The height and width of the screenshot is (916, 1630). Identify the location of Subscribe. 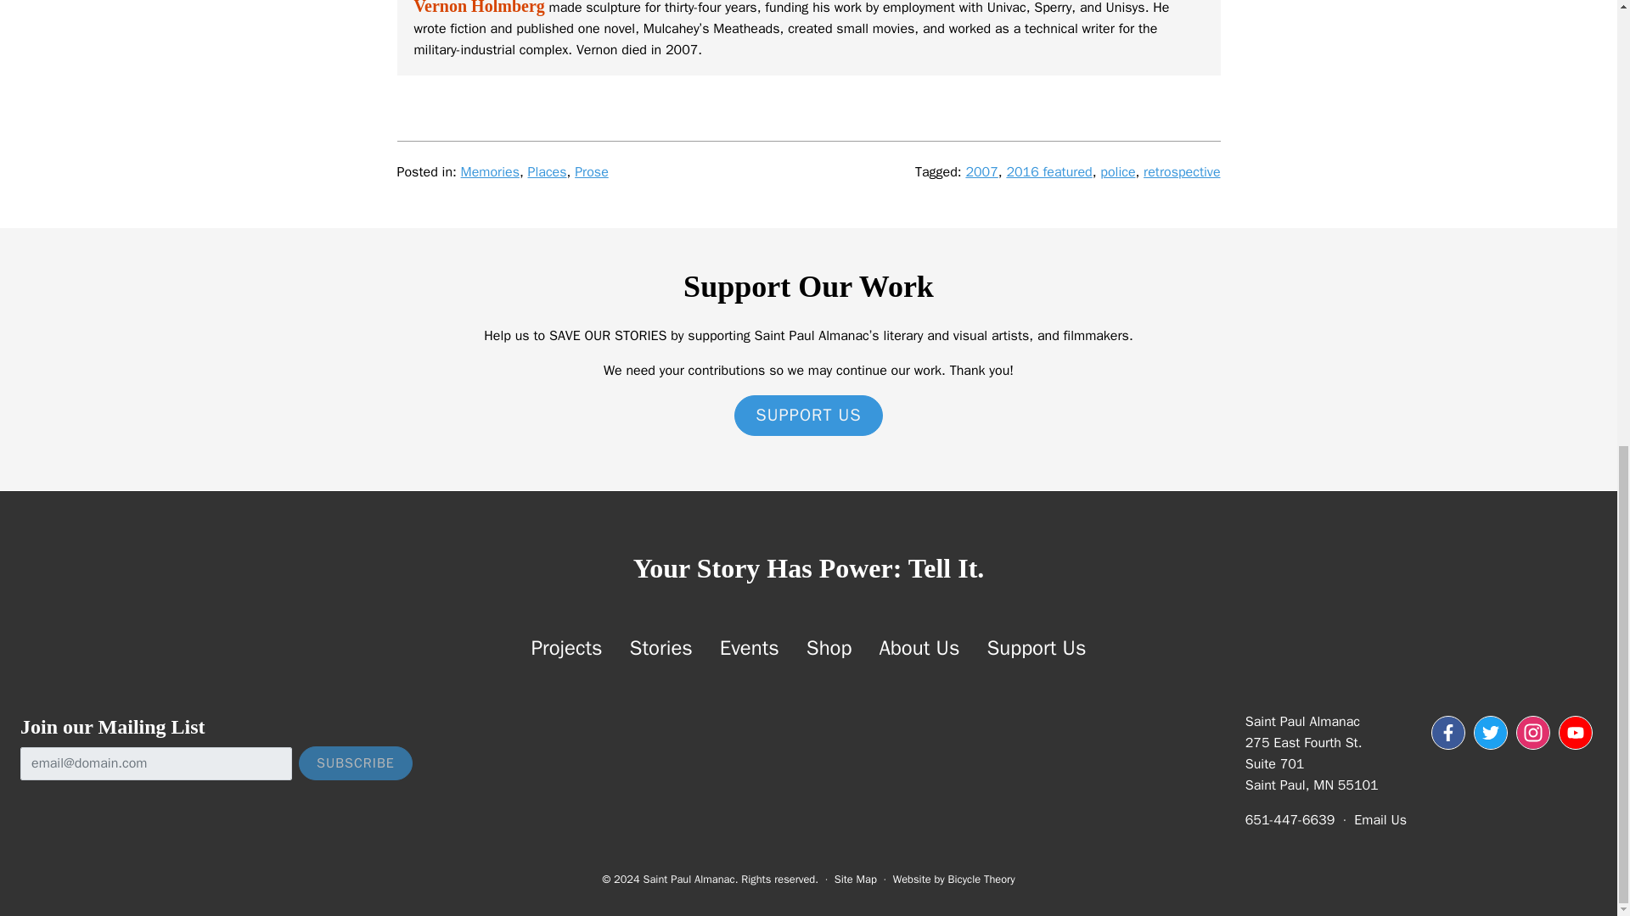
(355, 763).